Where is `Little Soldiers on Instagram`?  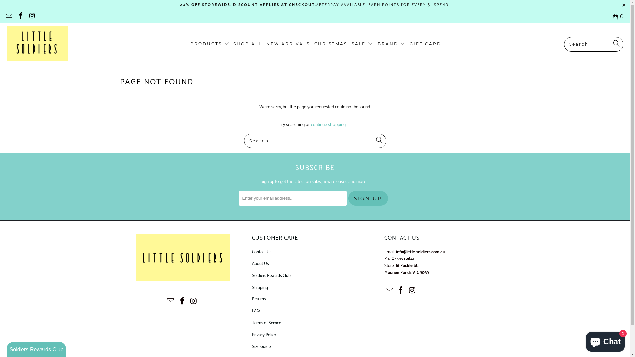
Little Soldiers on Instagram is located at coordinates (32, 17).